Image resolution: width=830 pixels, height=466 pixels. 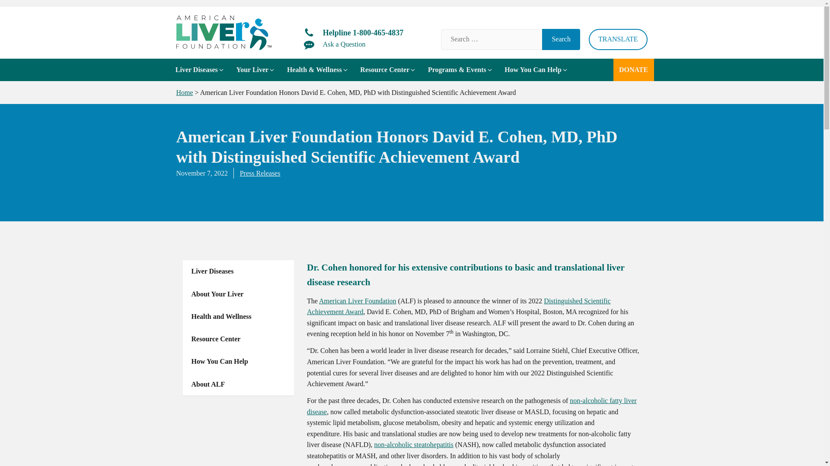 I want to click on Go to American Liver Foundation., so click(x=185, y=92).